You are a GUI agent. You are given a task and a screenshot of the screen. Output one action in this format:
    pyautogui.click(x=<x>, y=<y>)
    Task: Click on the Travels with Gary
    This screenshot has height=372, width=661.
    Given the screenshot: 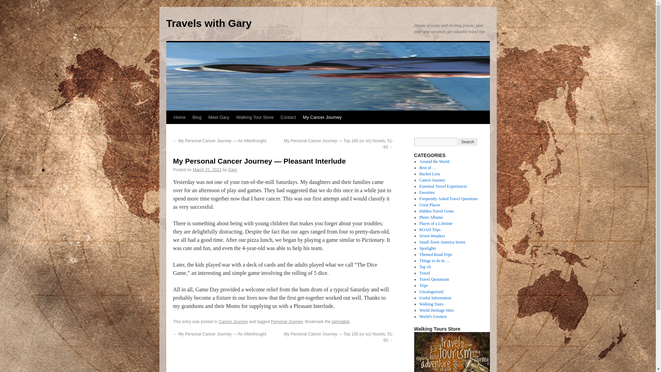 What is the action you would take?
    pyautogui.click(x=208, y=23)
    